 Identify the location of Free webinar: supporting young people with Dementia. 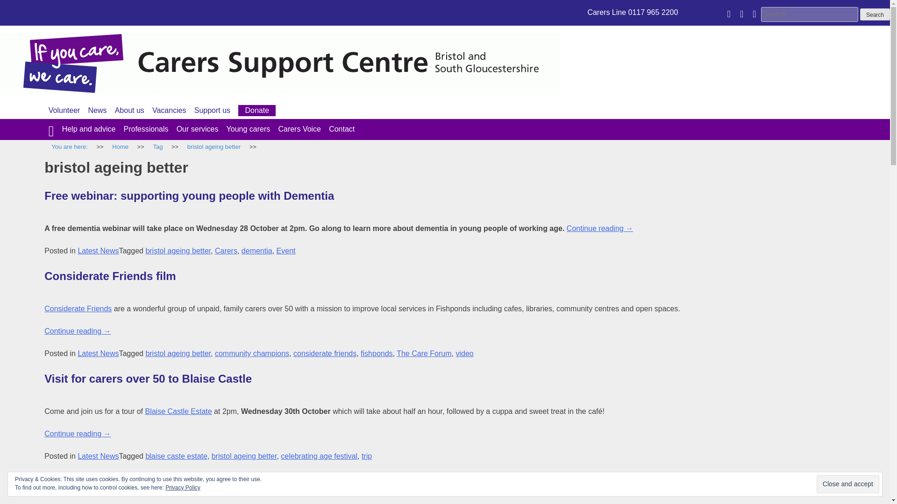
(189, 196).